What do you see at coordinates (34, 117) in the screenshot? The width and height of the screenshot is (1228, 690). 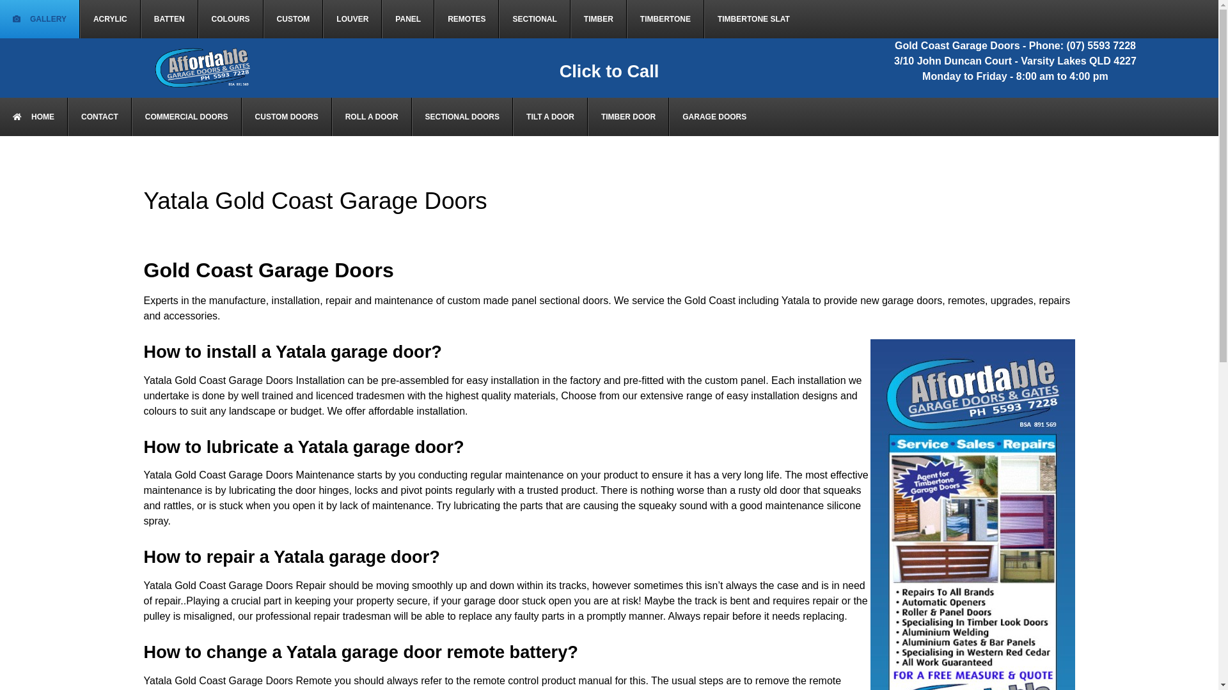 I see `HOME` at bounding box center [34, 117].